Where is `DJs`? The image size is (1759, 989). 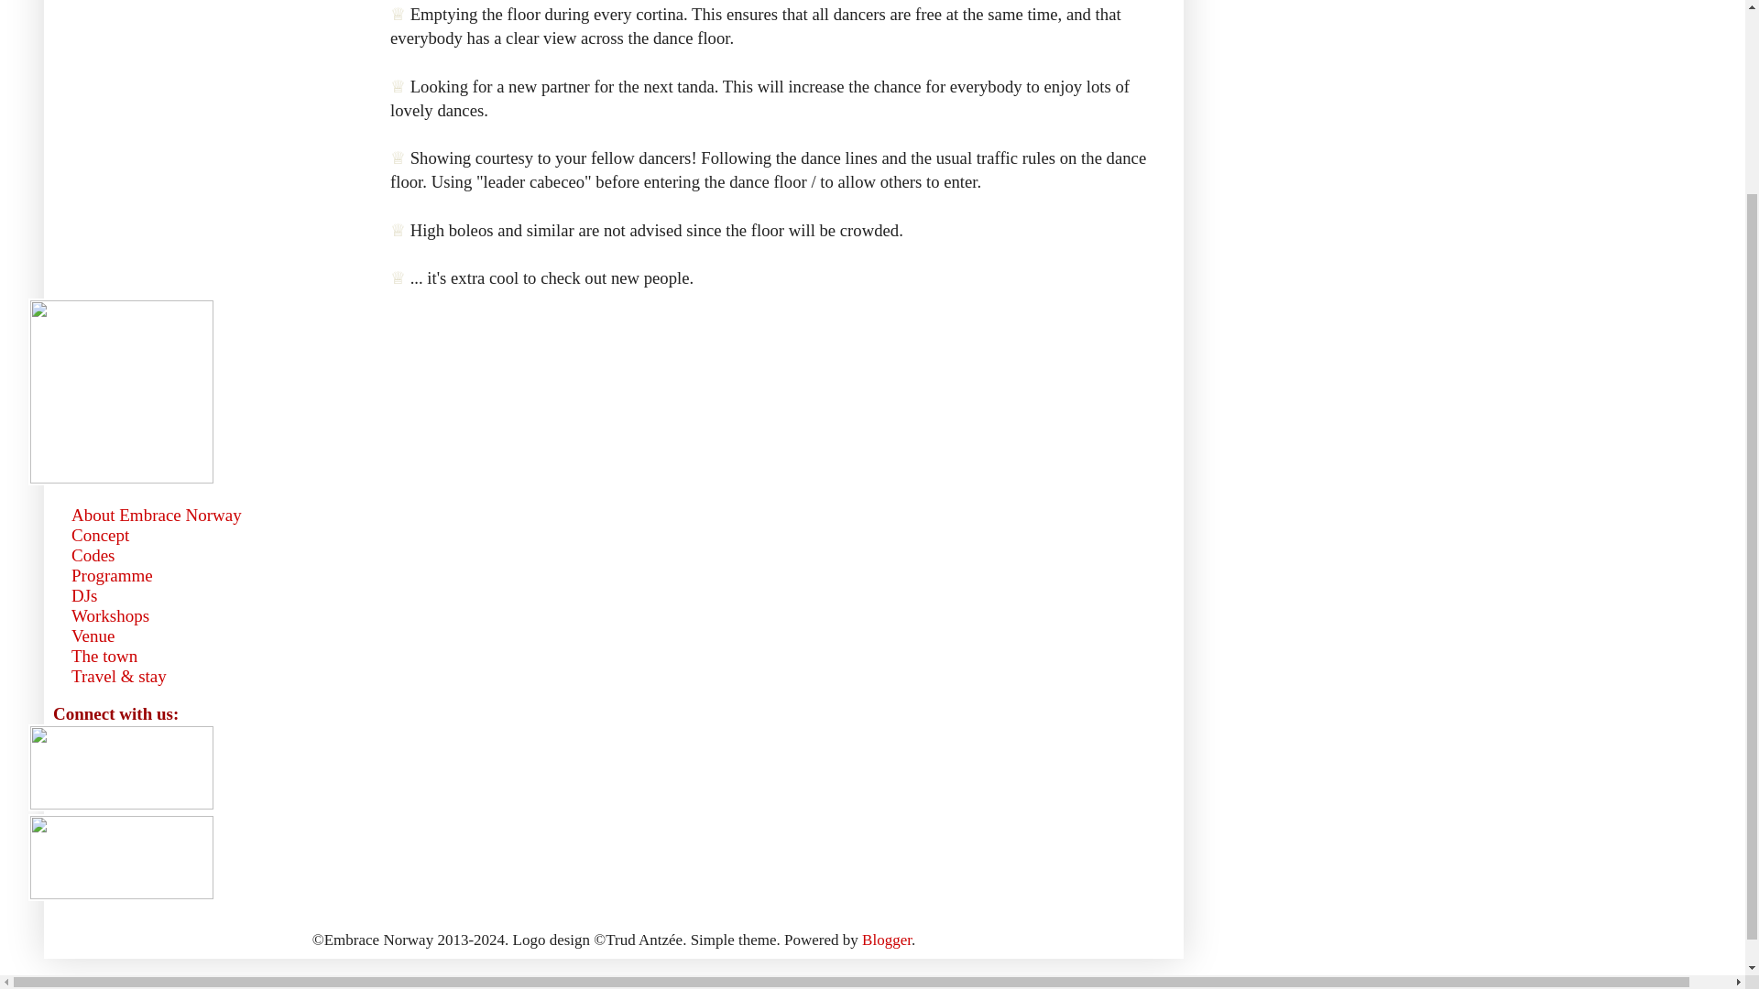 DJs is located at coordinates (84, 595).